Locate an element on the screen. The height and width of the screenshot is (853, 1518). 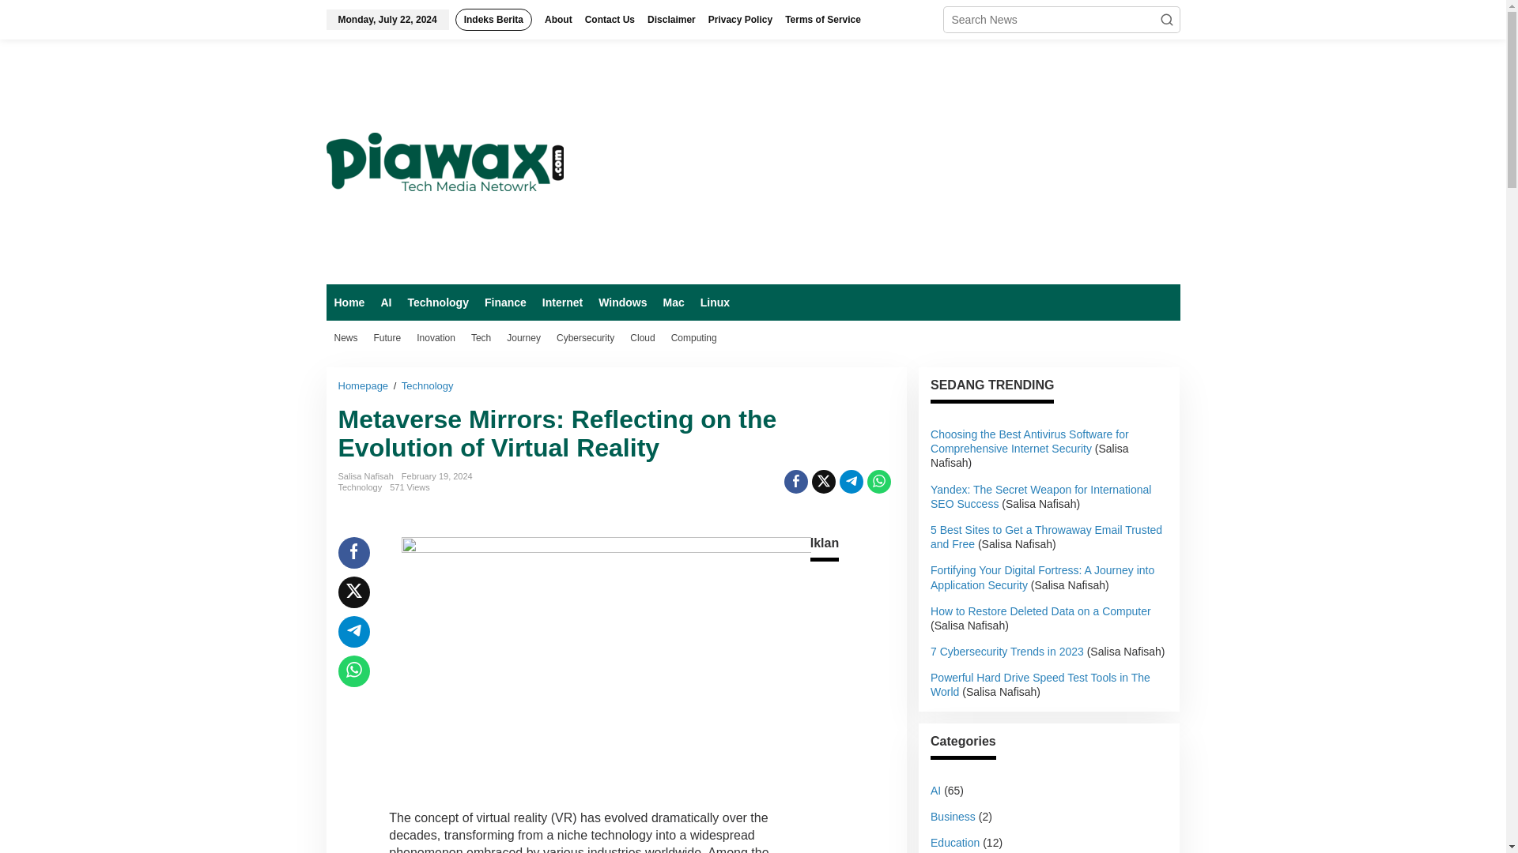
Contact Us is located at coordinates (609, 19).